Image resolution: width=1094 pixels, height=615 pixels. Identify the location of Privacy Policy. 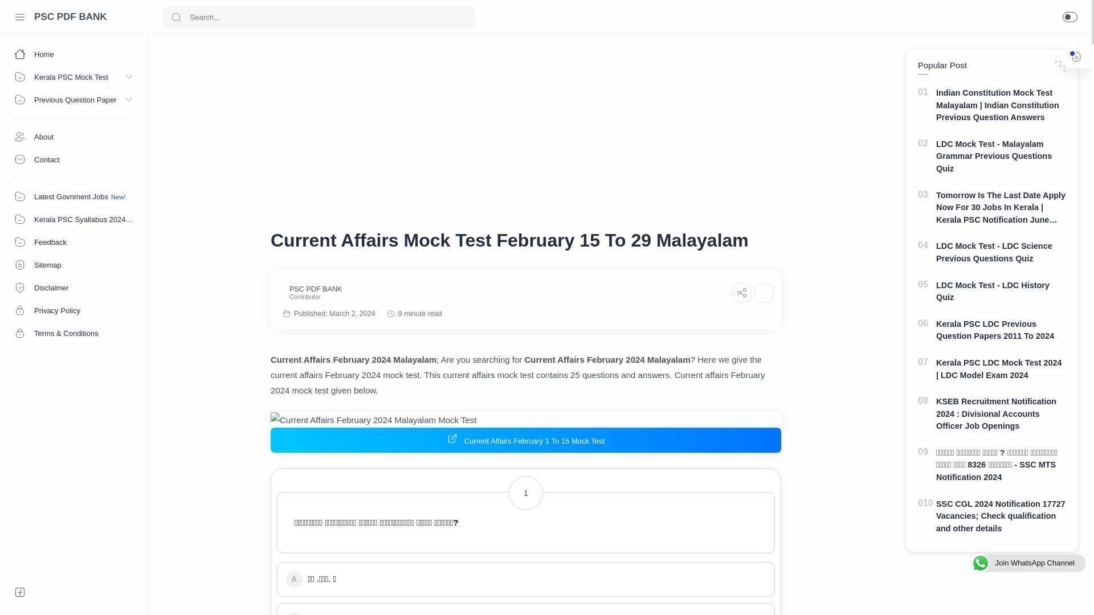
(74, 310).